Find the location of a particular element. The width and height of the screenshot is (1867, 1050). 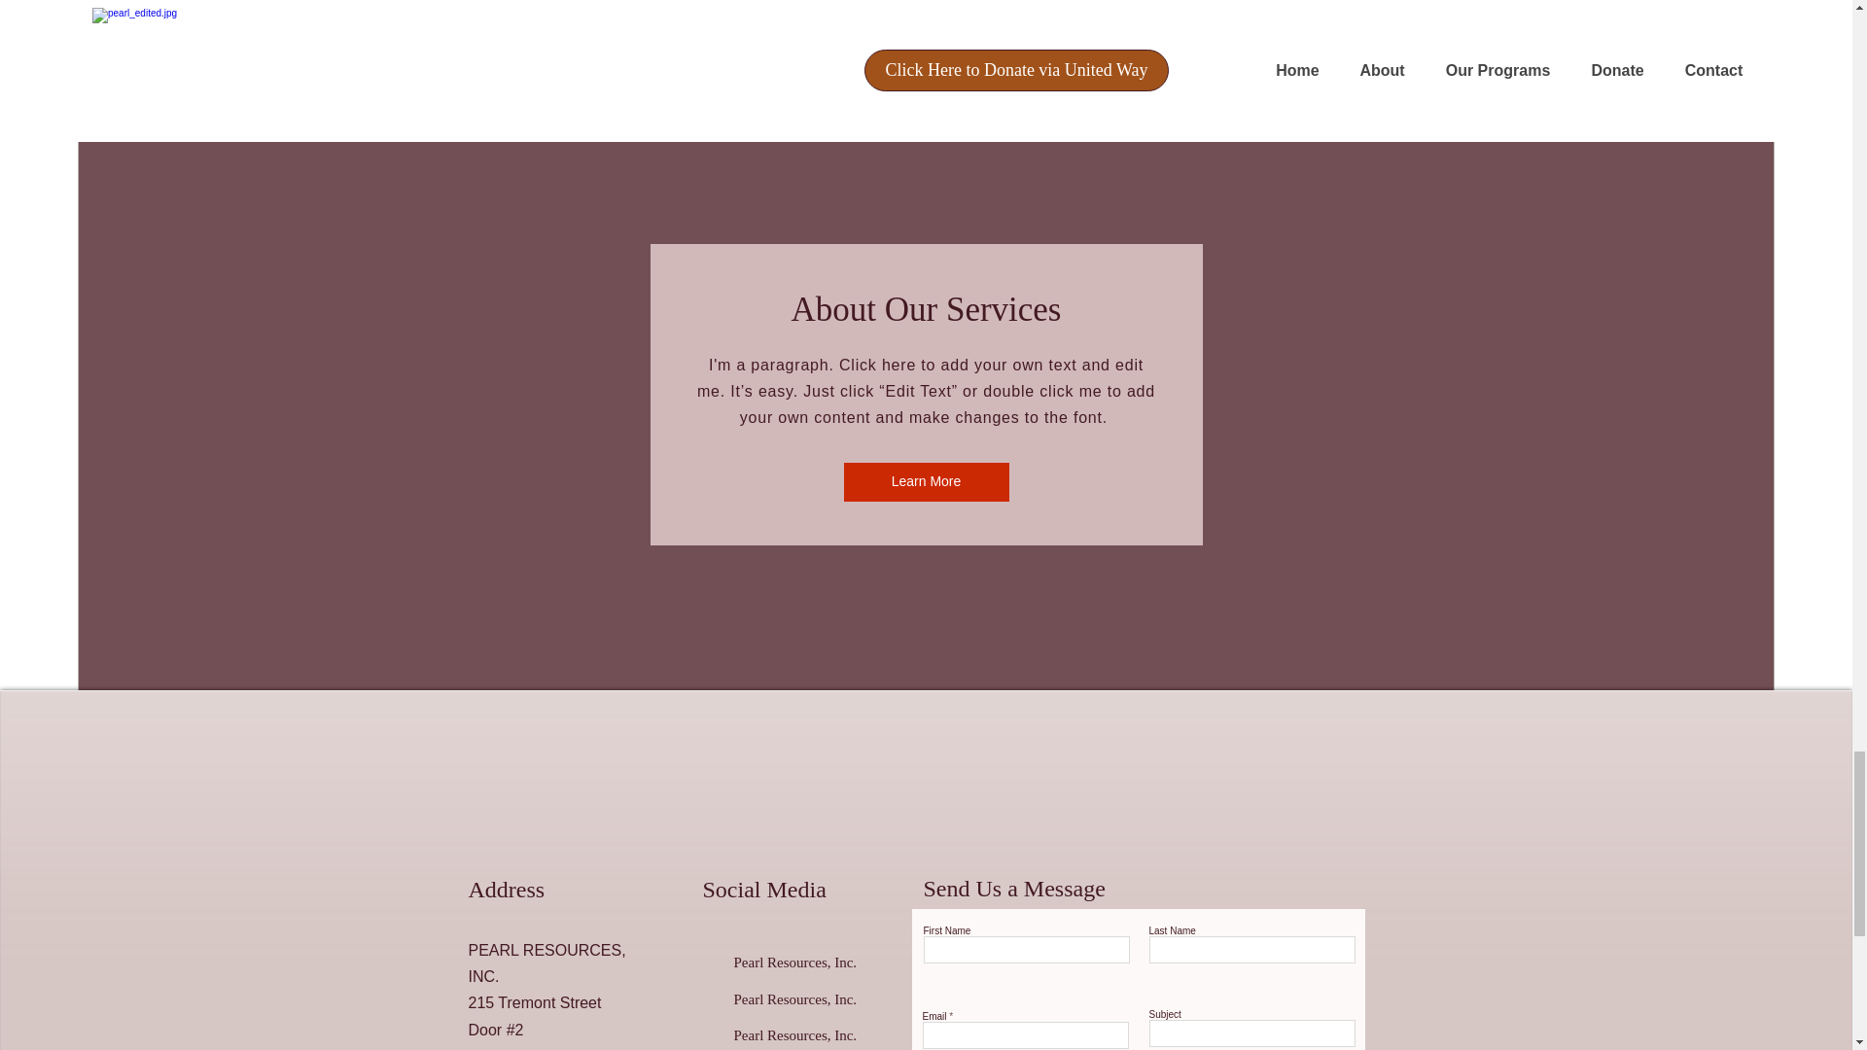

Learn More is located at coordinates (926, 482).